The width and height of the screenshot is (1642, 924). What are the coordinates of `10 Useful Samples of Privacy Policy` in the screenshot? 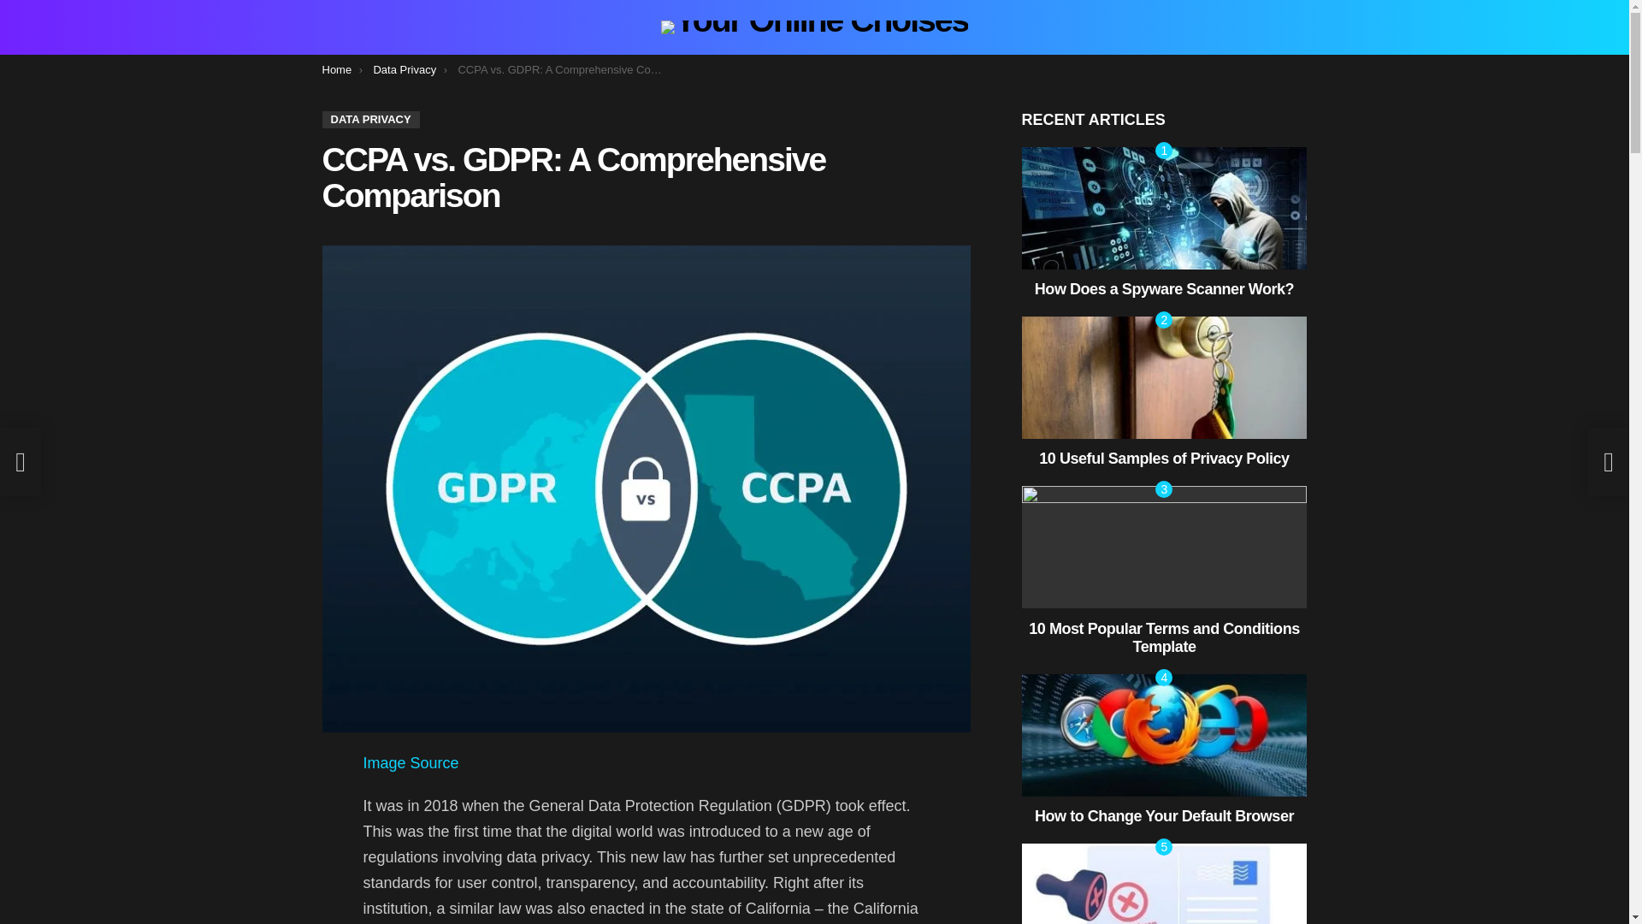 It's located at (1164, 378).